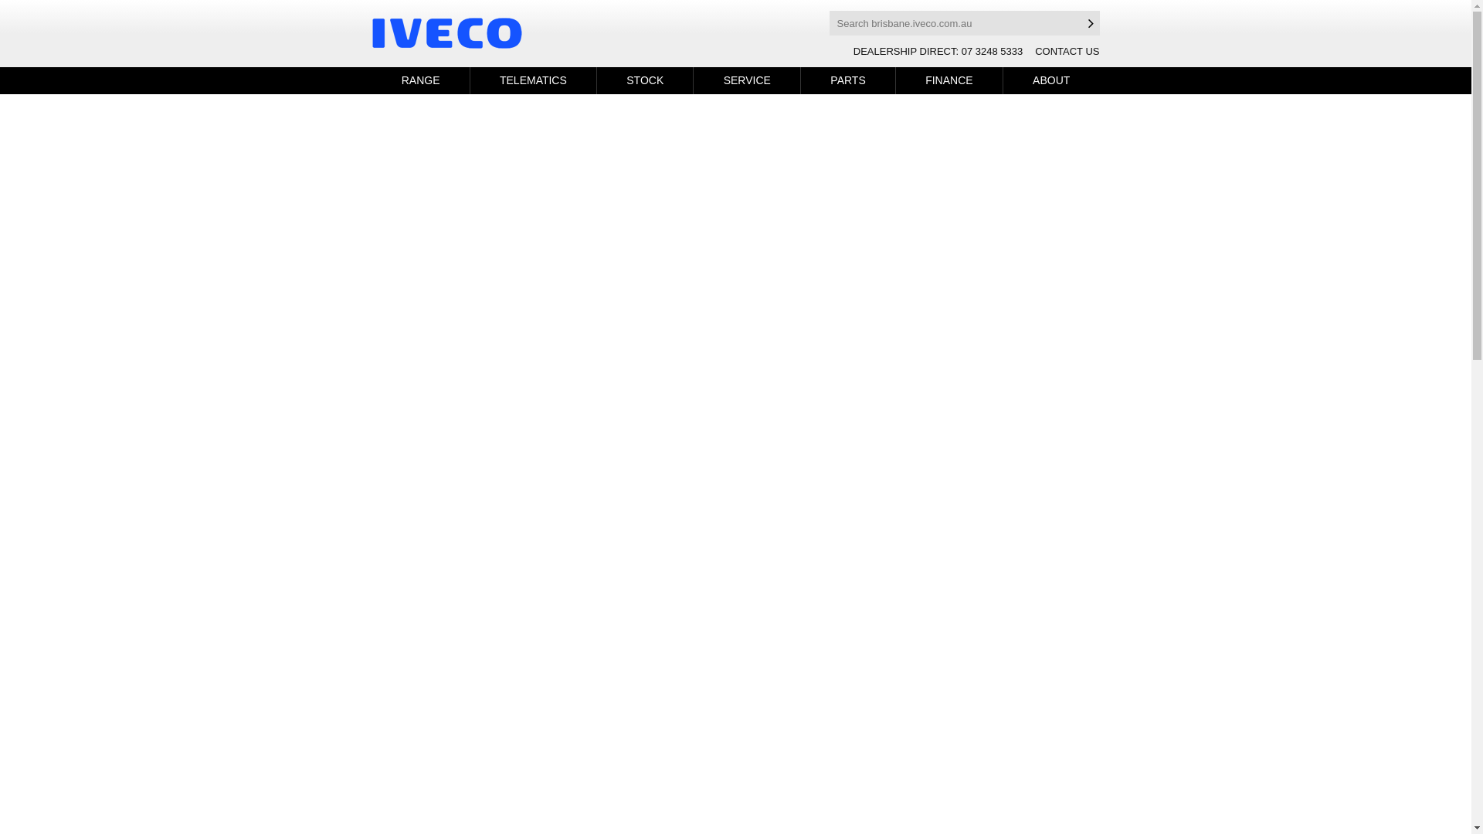  Describe the element at coordinates (421, 80) in the screenshot. I see `RANGE` at that location.